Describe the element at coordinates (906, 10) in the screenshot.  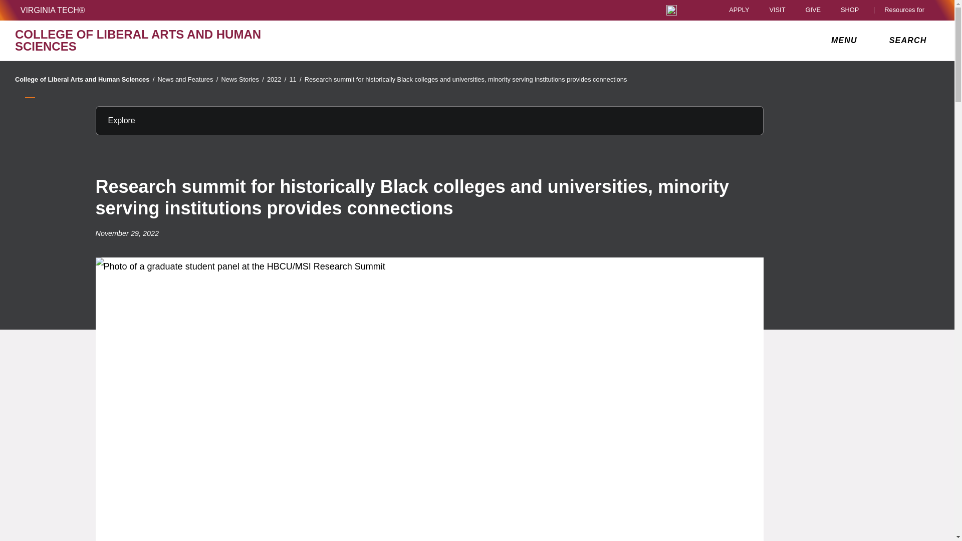
I see `Resources for` at that location.